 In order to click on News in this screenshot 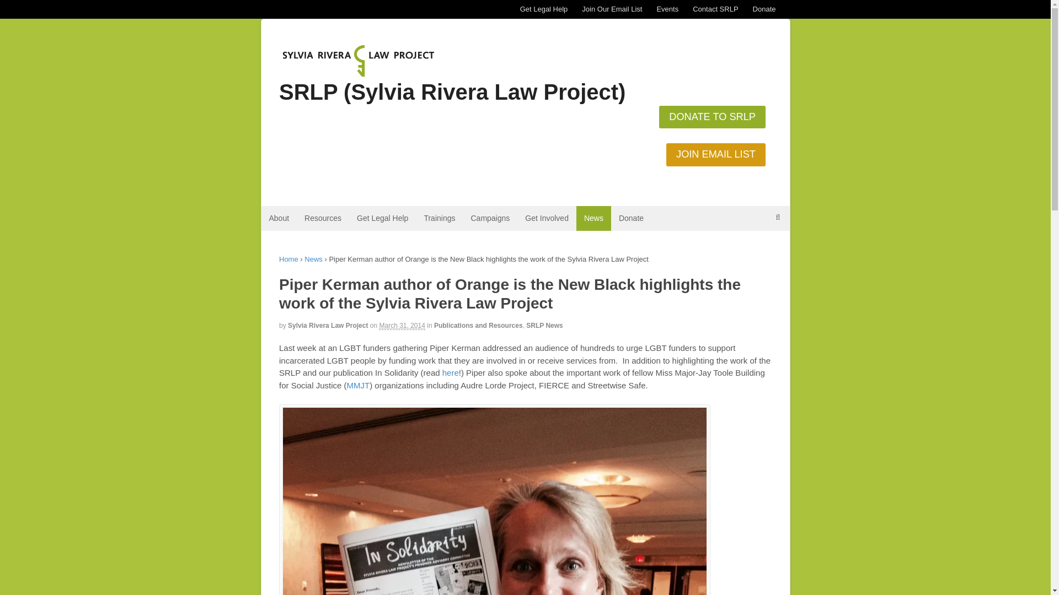, I will do `click(313, 259)`.